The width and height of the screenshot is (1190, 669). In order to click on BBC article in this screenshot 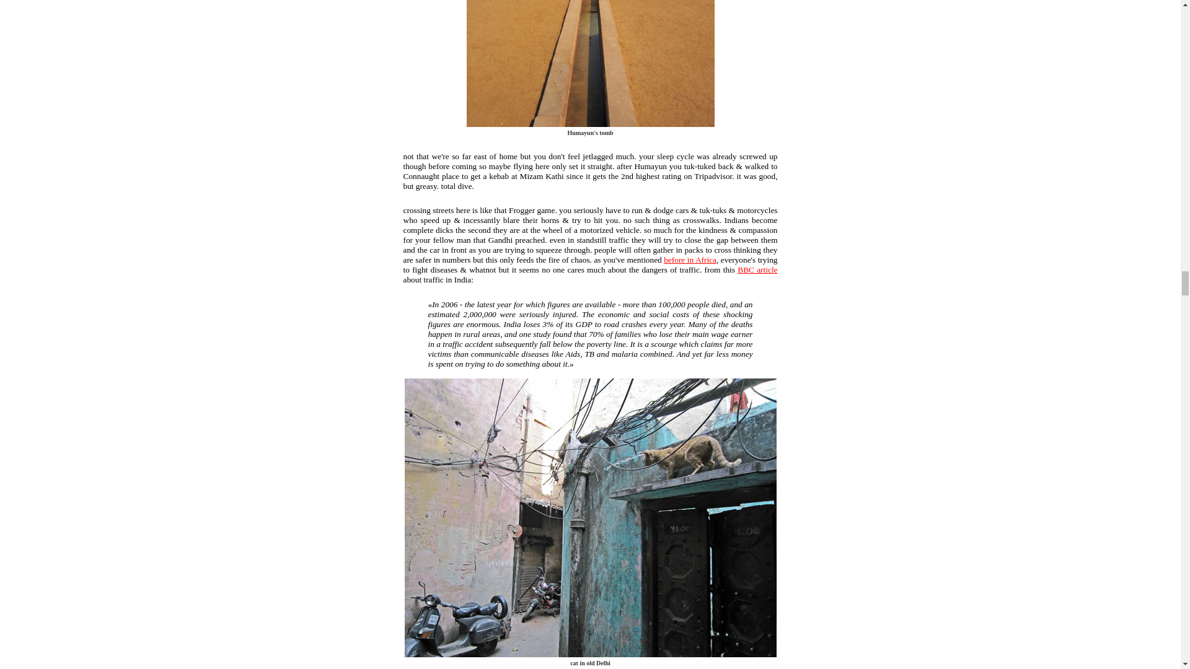, I will do `click(757, 269)`.